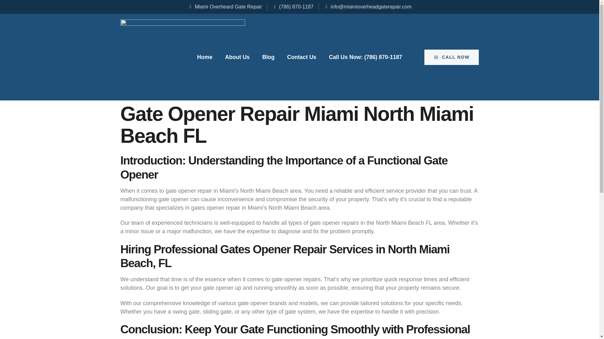 Image resolution: width=604 pixels, height=339 pixels. Describe the element at coordinates (237, 57) in the screenshot. I see `About Us` at that location.